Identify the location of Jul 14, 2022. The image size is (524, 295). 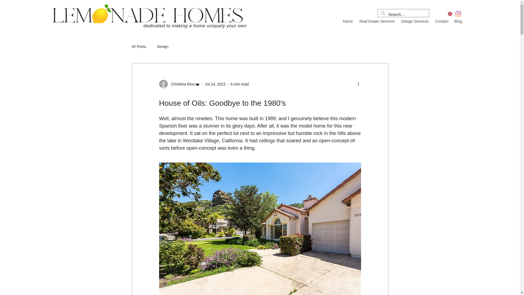
(215, 84).